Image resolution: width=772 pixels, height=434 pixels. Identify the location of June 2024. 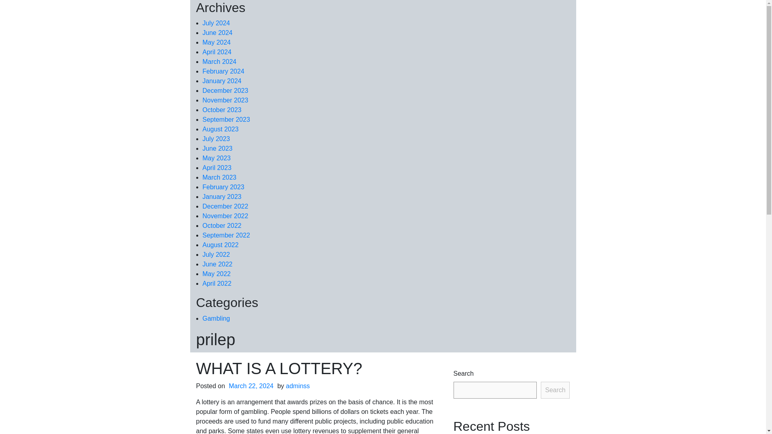
(218, 33).